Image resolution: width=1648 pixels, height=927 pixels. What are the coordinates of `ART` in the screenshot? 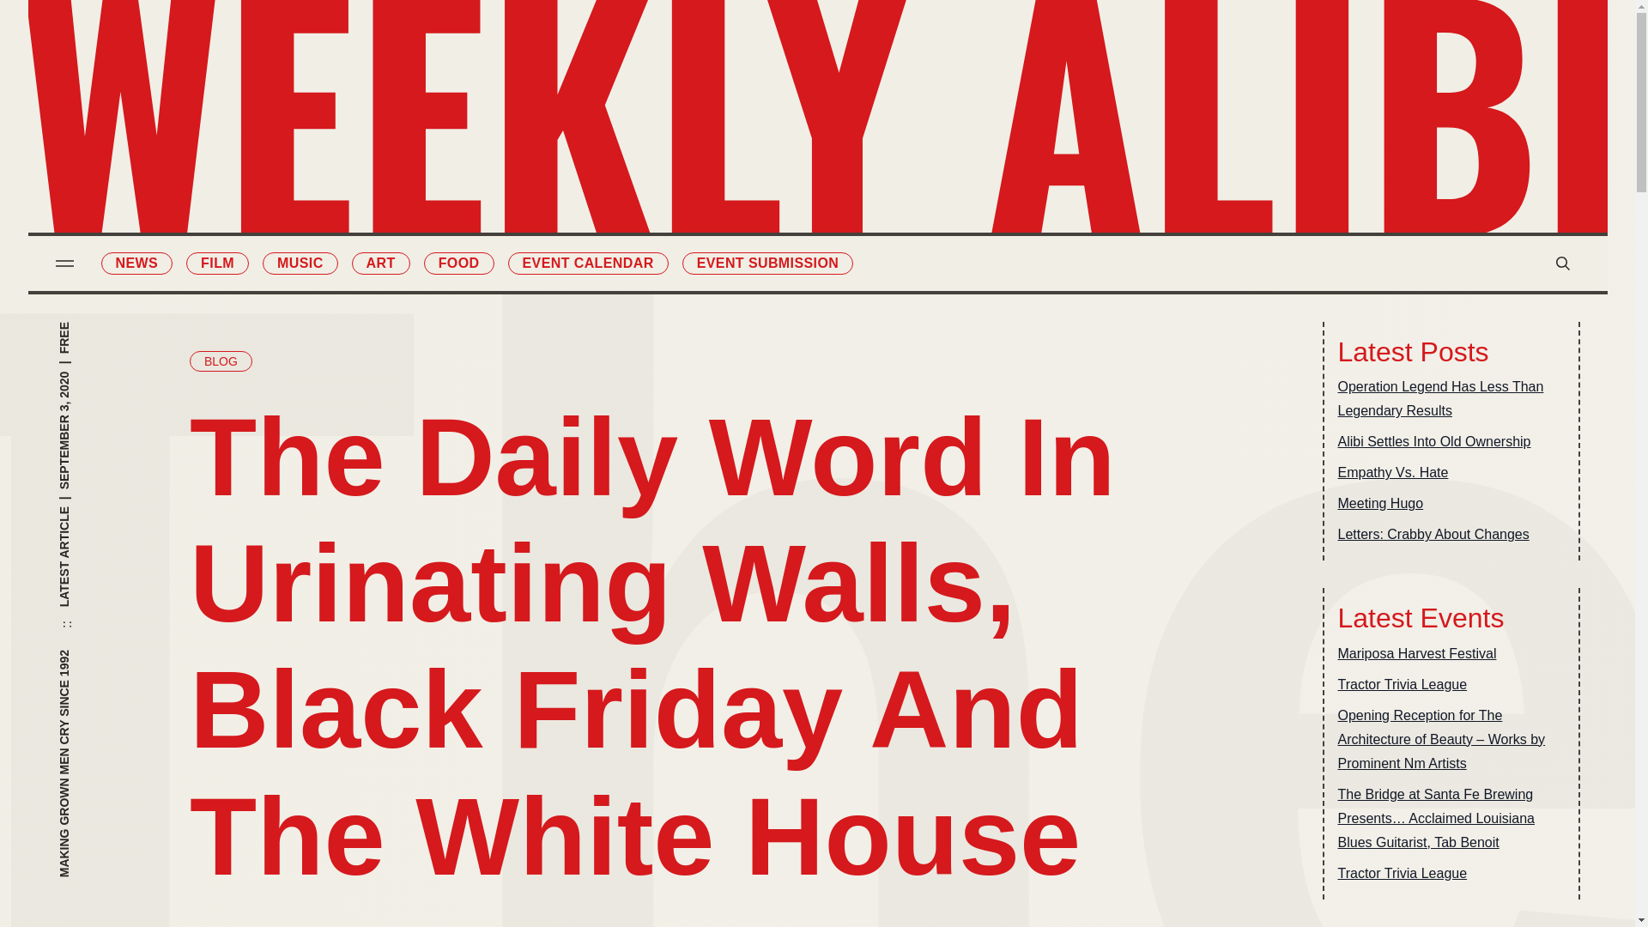 It's located at (381, 263).